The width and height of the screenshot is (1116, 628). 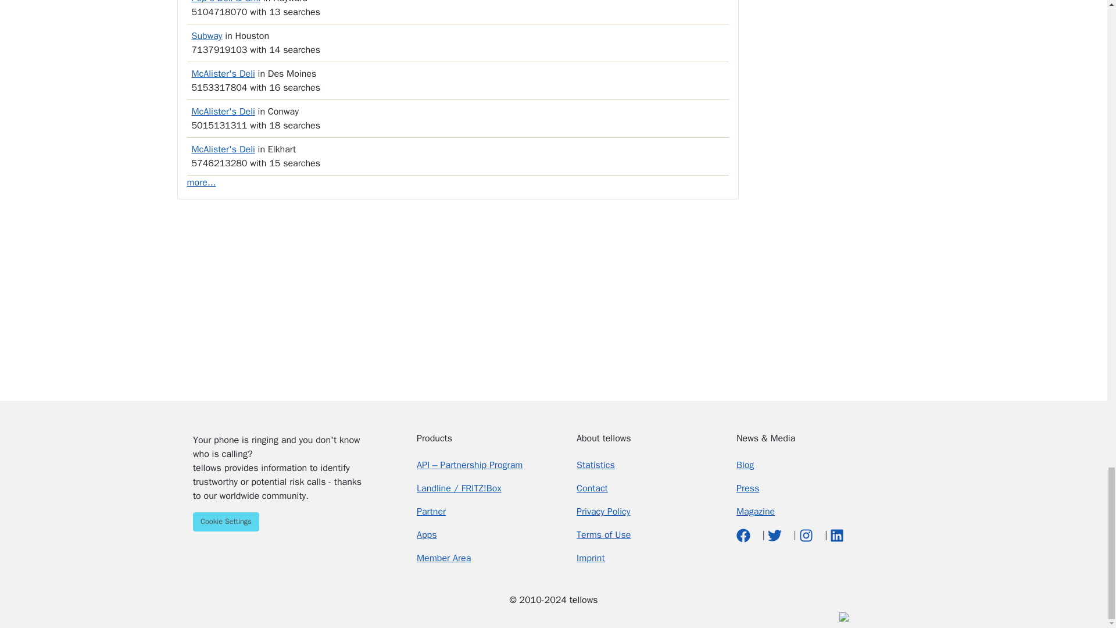 What do you see at coordinates (263, 616) in the screenshot?
I see `tellows Germany` at bounding box center [263, 616].